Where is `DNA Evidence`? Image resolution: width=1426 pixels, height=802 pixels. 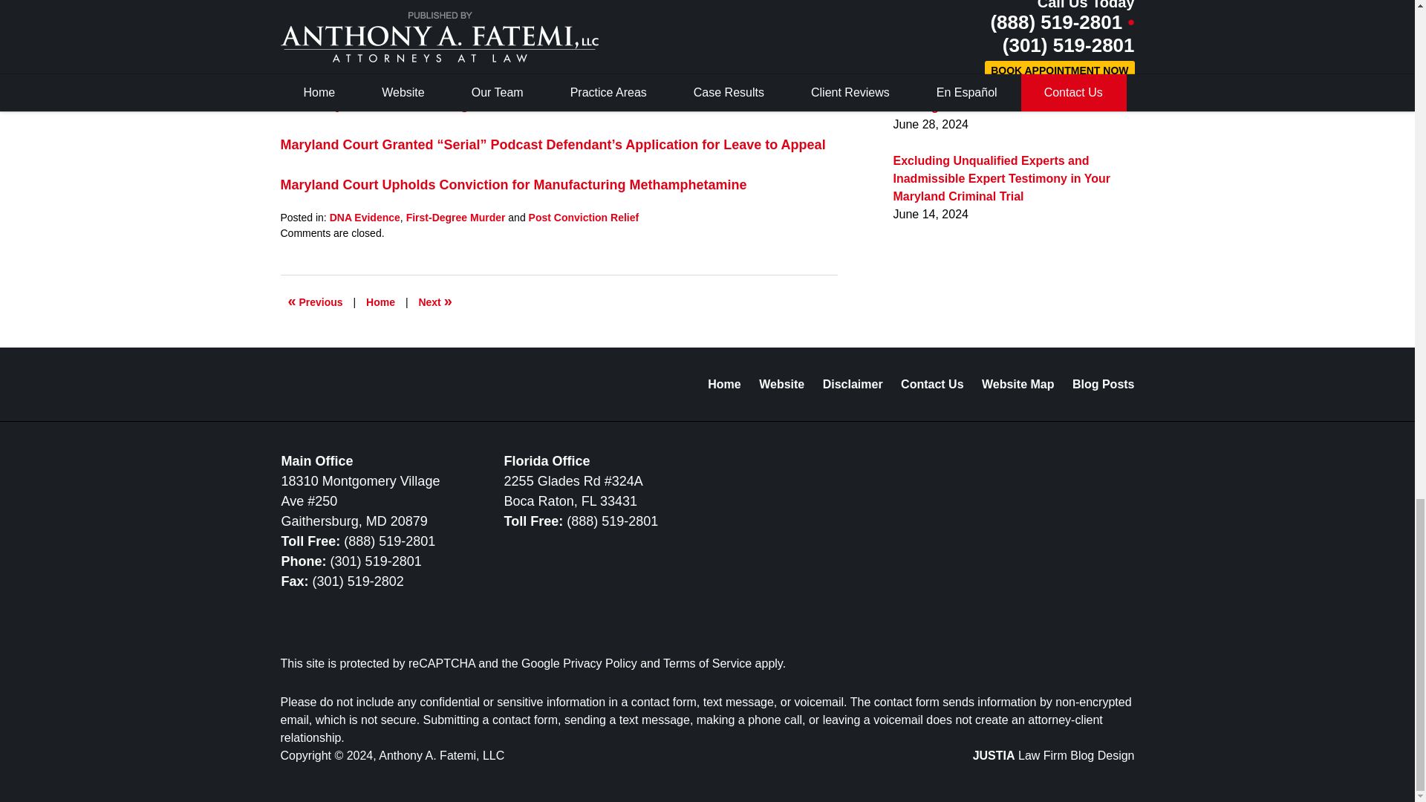
DNA Evidence is located at coordinates (365, 218).